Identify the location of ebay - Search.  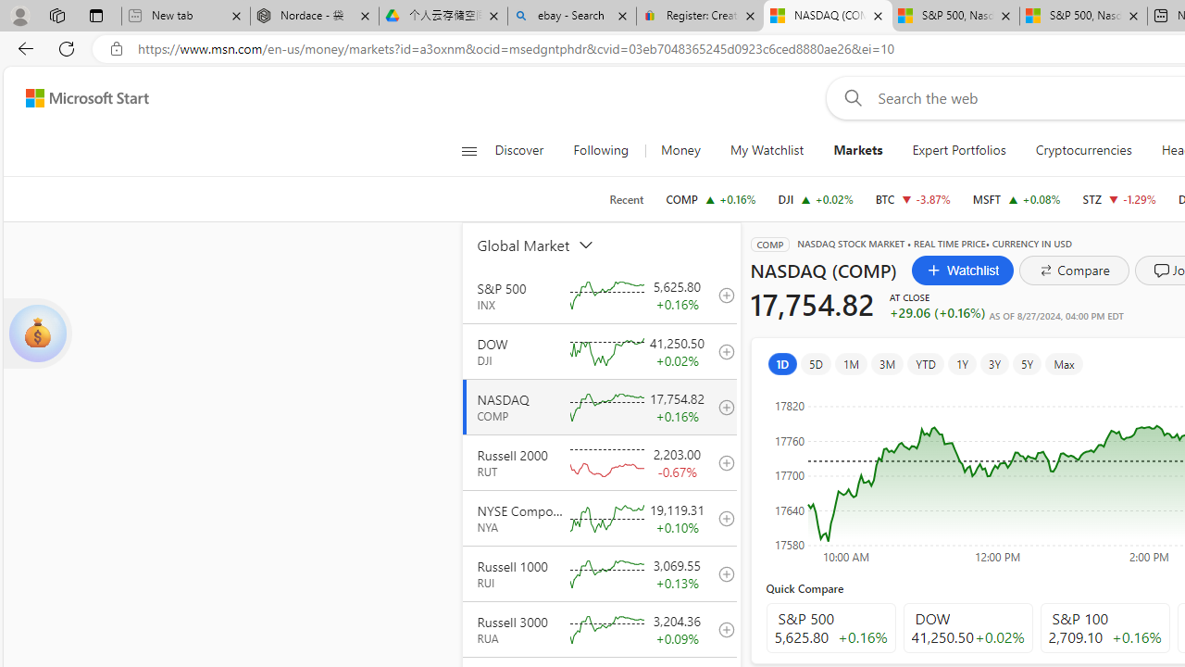
(572, 17).